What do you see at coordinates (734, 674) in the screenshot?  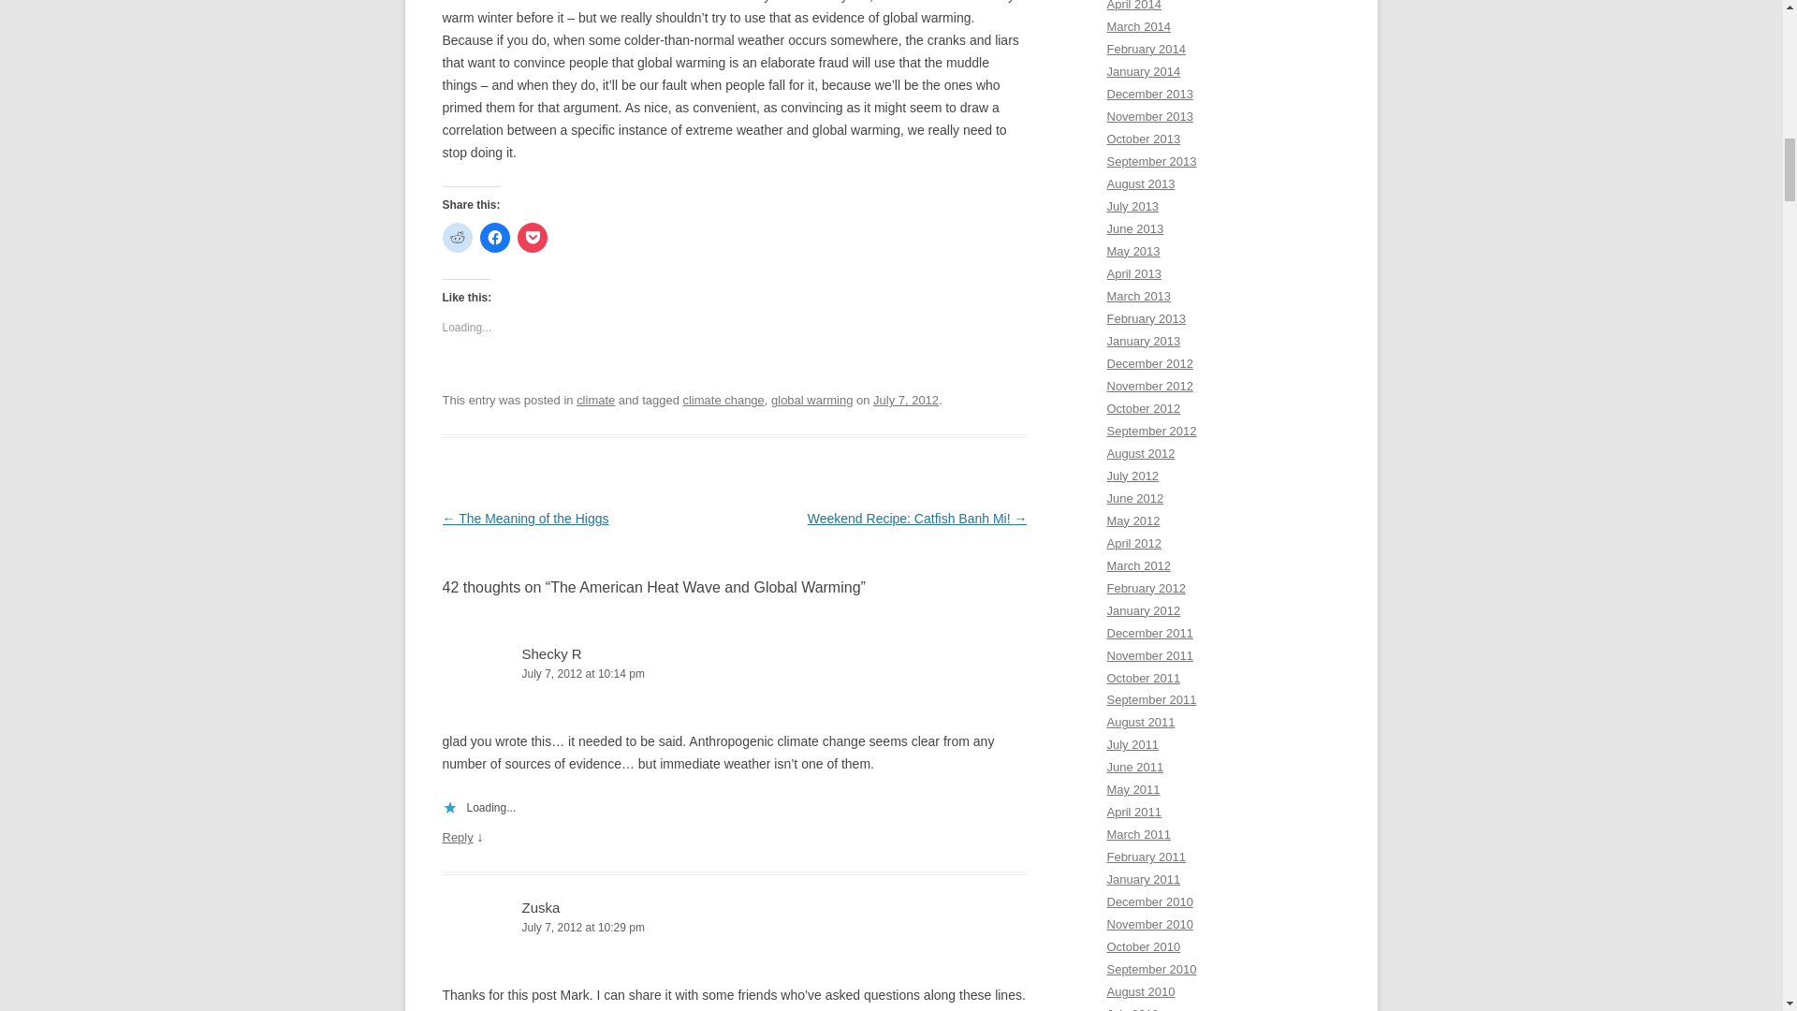 I see `July 7, 2012 at 10:14 pm` at bounding box center [734, 674].